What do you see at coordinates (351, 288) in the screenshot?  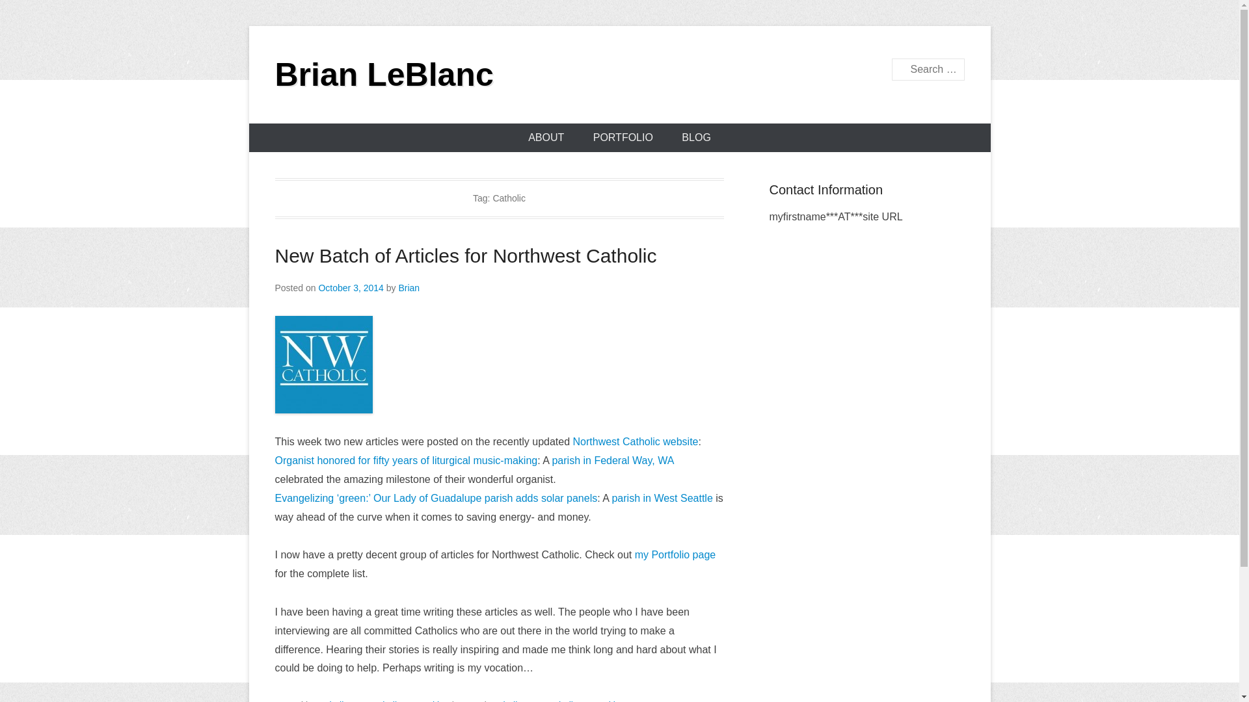 I see `17:21` at bounding box center [351, 288].